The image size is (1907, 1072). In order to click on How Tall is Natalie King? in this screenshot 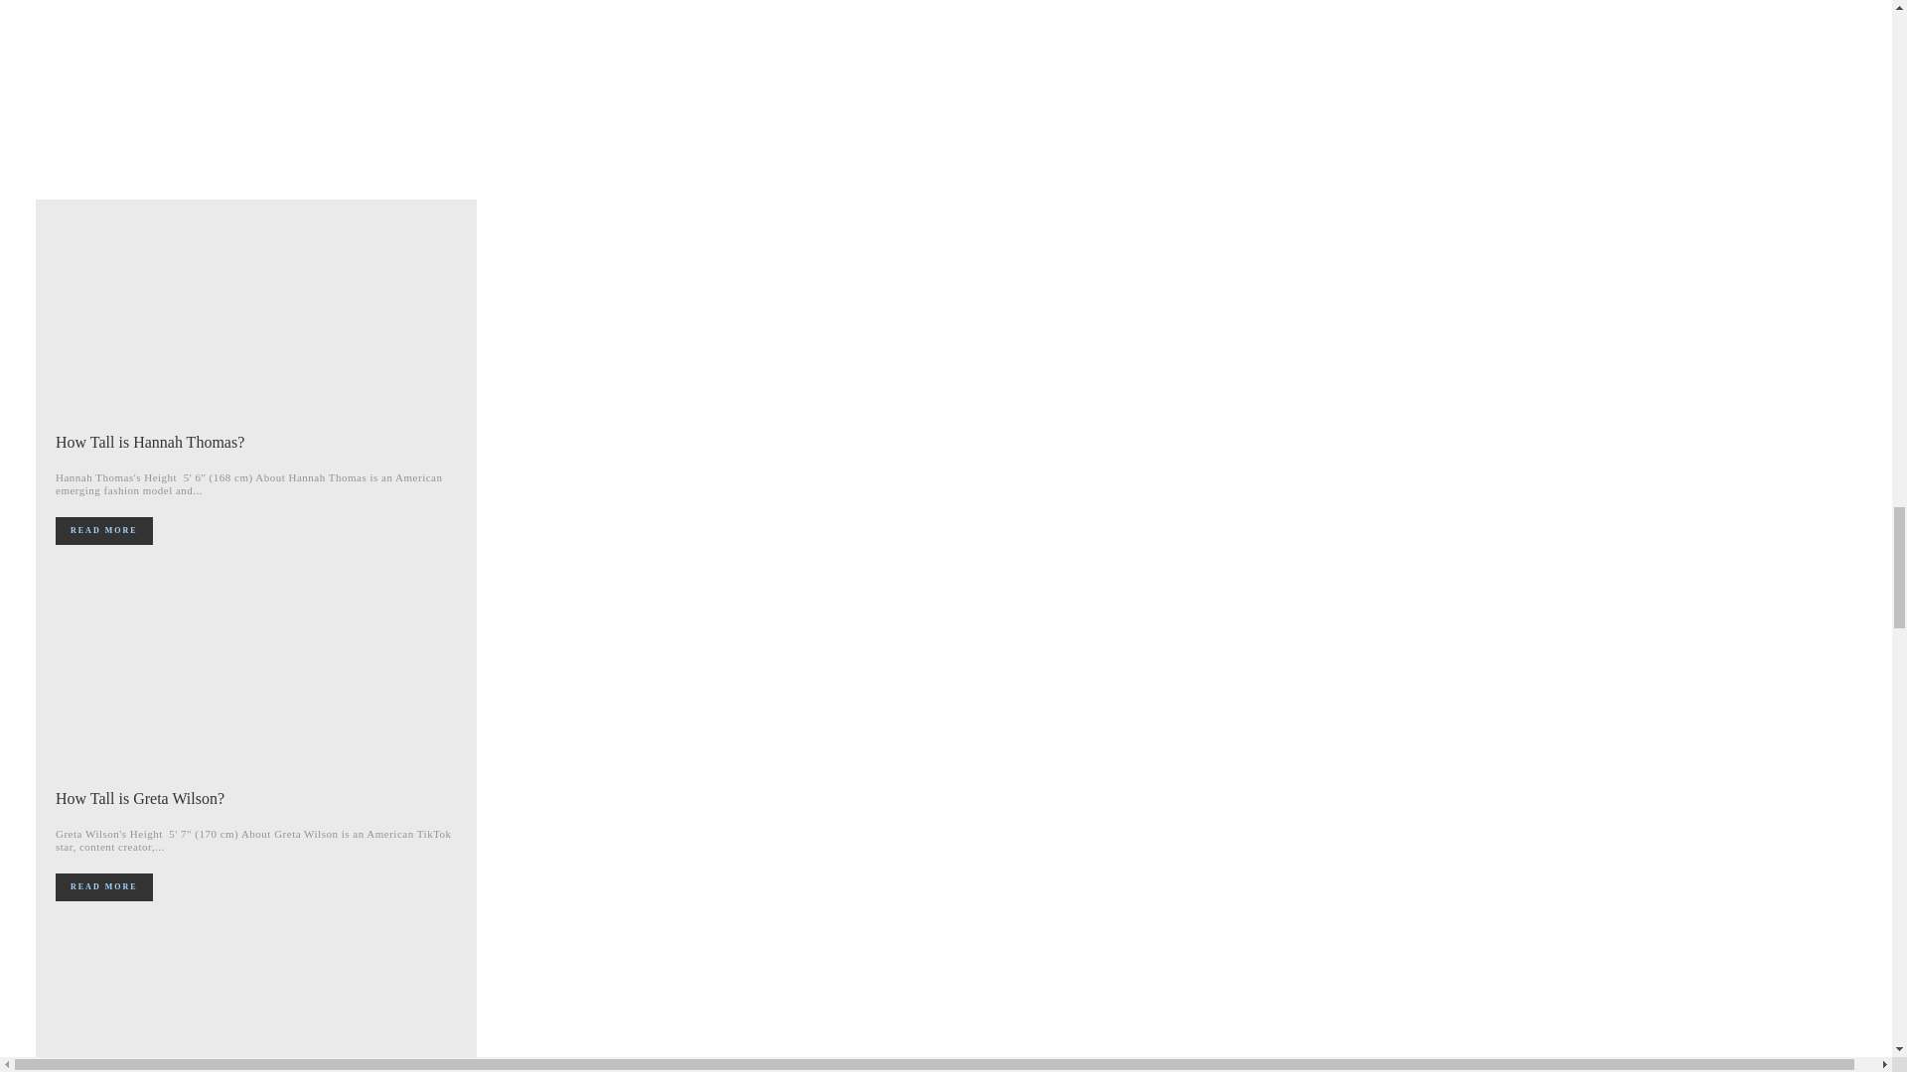, I will do `click(256, 1002)`.